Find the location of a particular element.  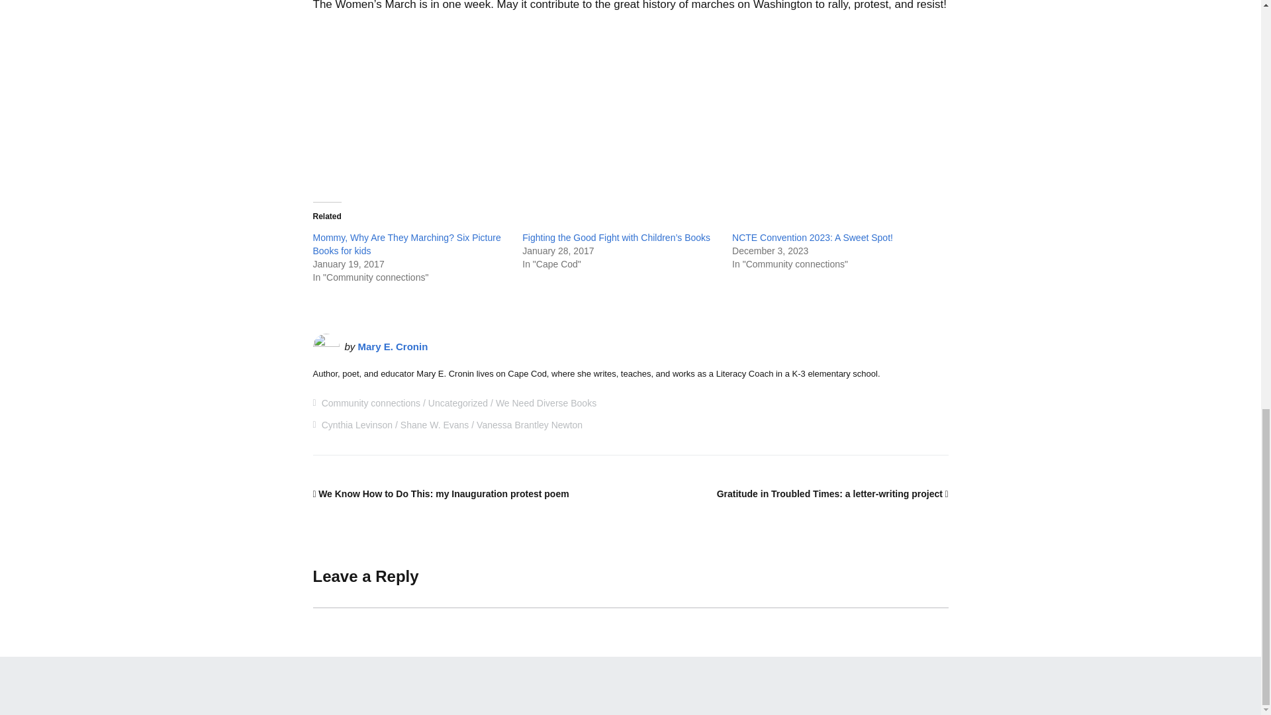

Shane W. Evans is located at coordinates (434, 425).